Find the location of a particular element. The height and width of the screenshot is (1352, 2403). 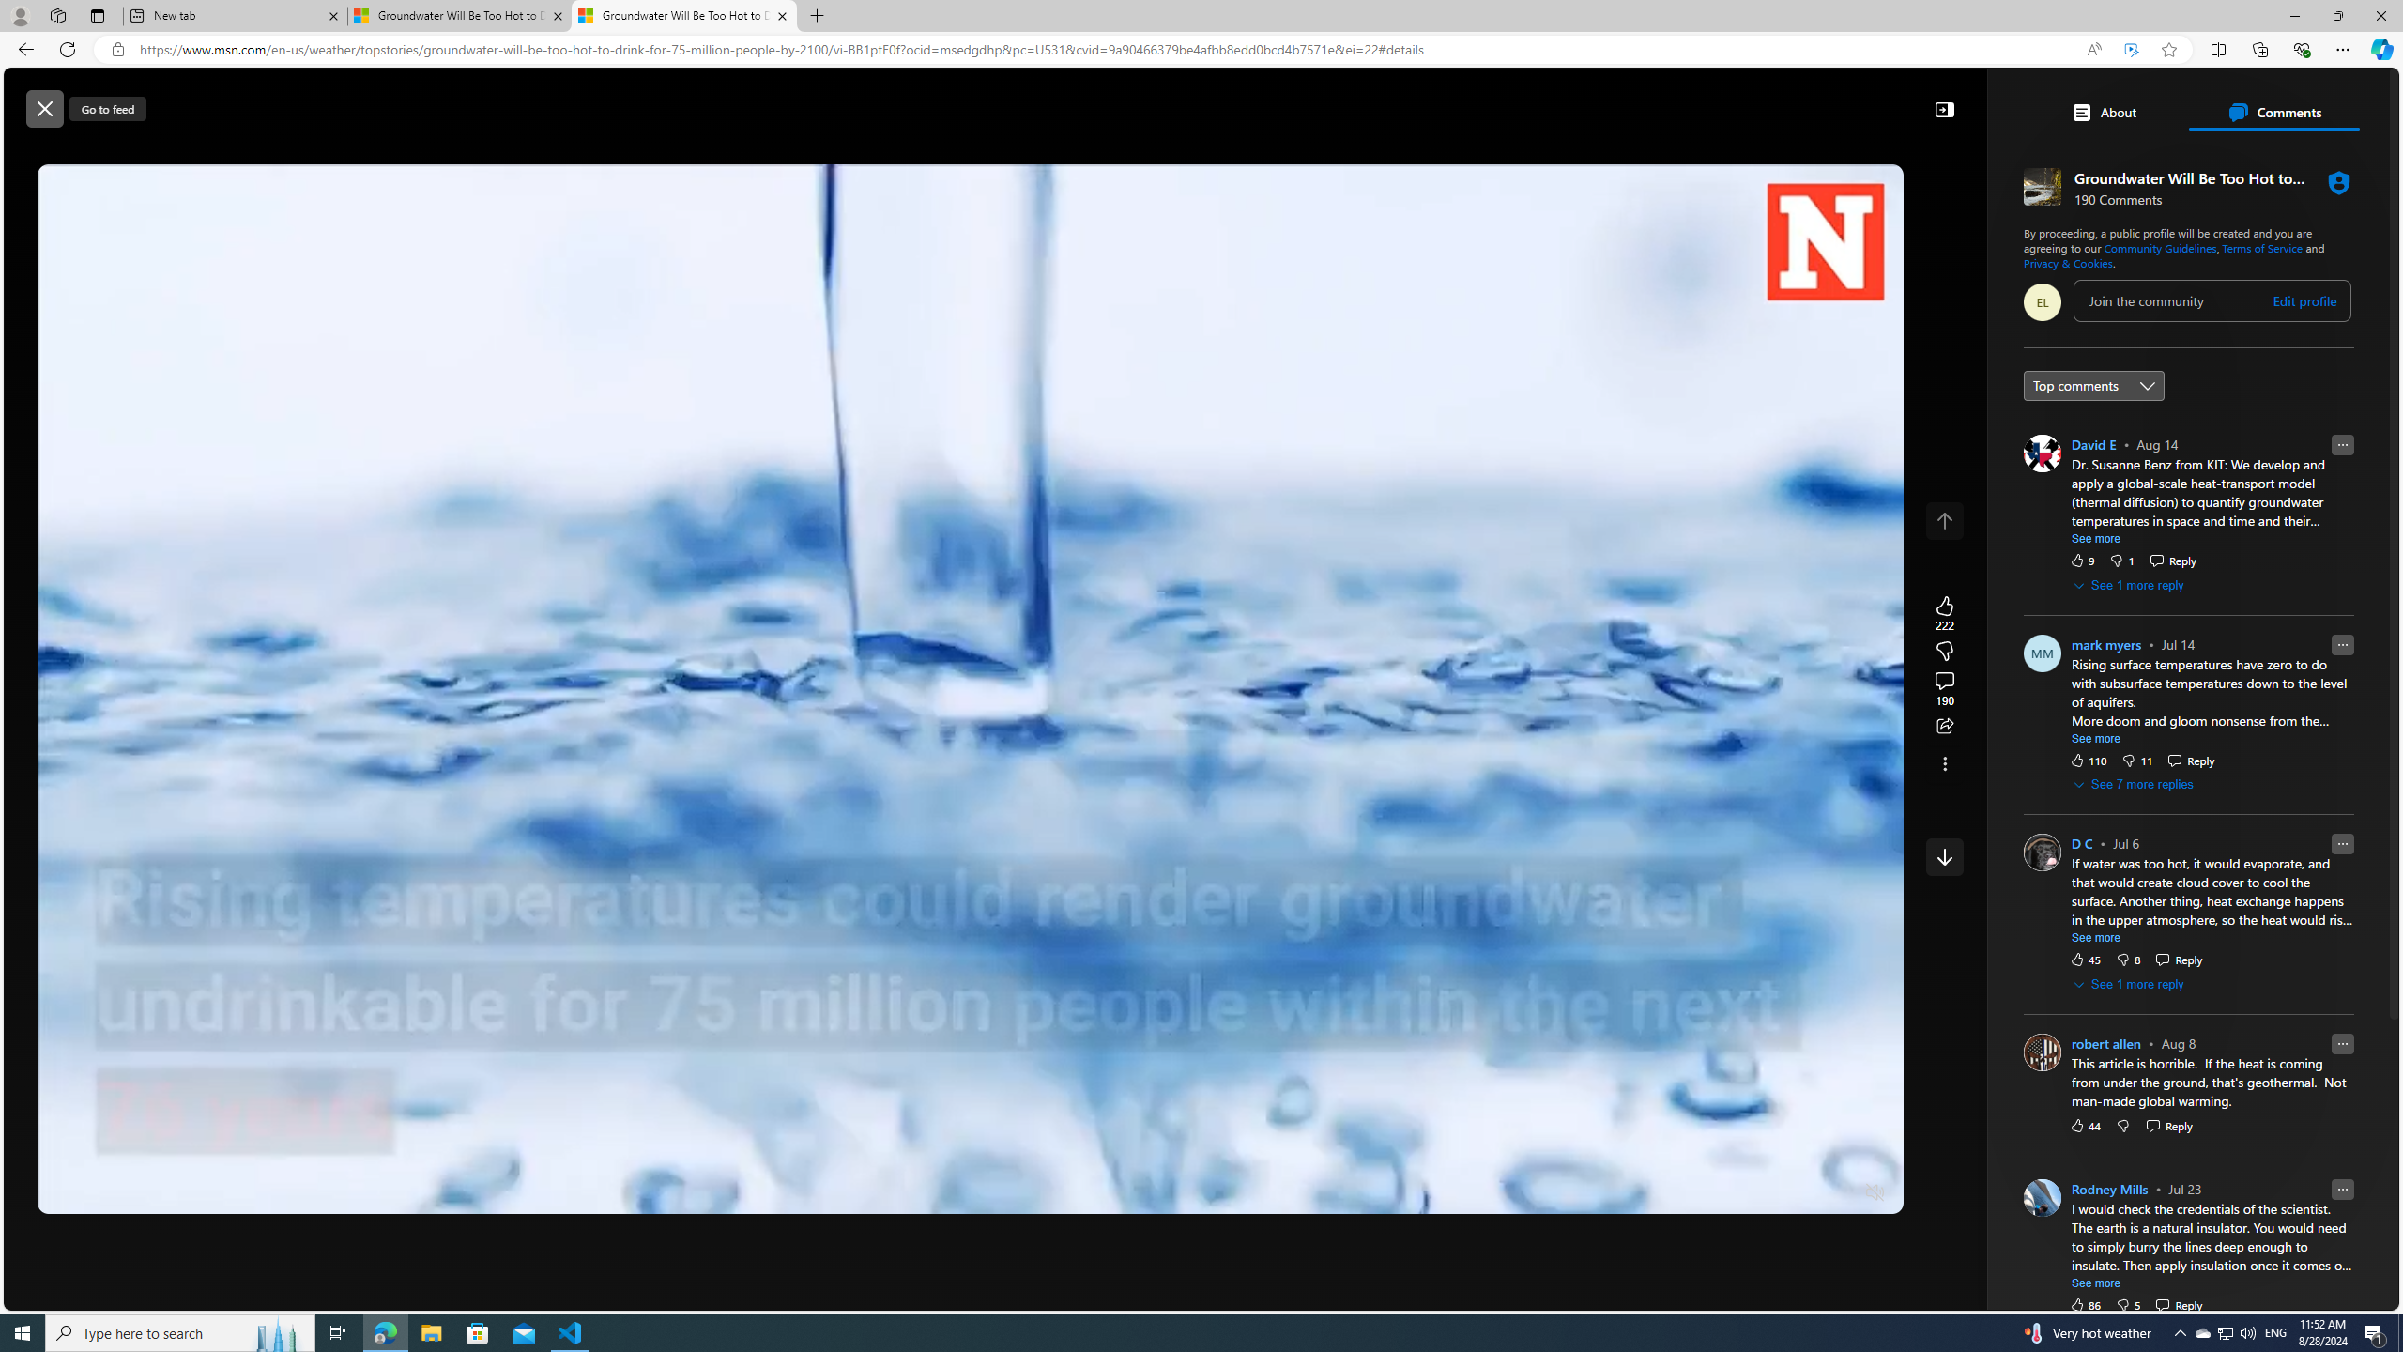

About is located at coordinates (2104, 112).